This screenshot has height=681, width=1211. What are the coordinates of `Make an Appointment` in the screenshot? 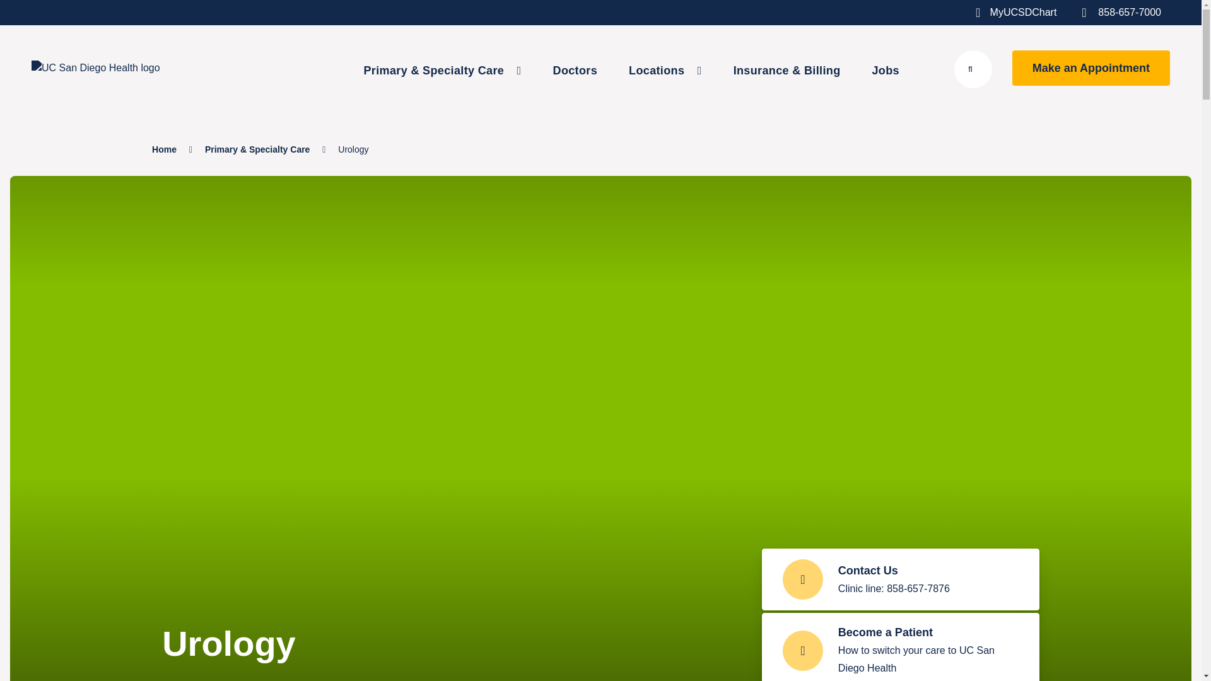 It's located at (1091, 68).